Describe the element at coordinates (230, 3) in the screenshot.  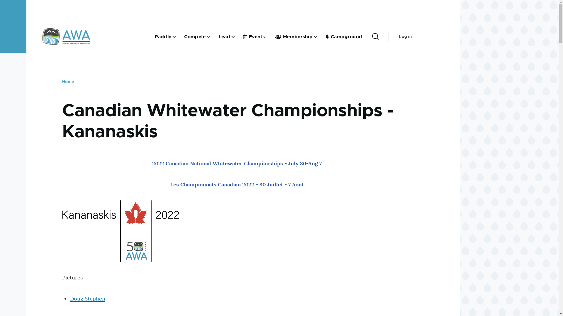
I see `Skip to main content` at that location.